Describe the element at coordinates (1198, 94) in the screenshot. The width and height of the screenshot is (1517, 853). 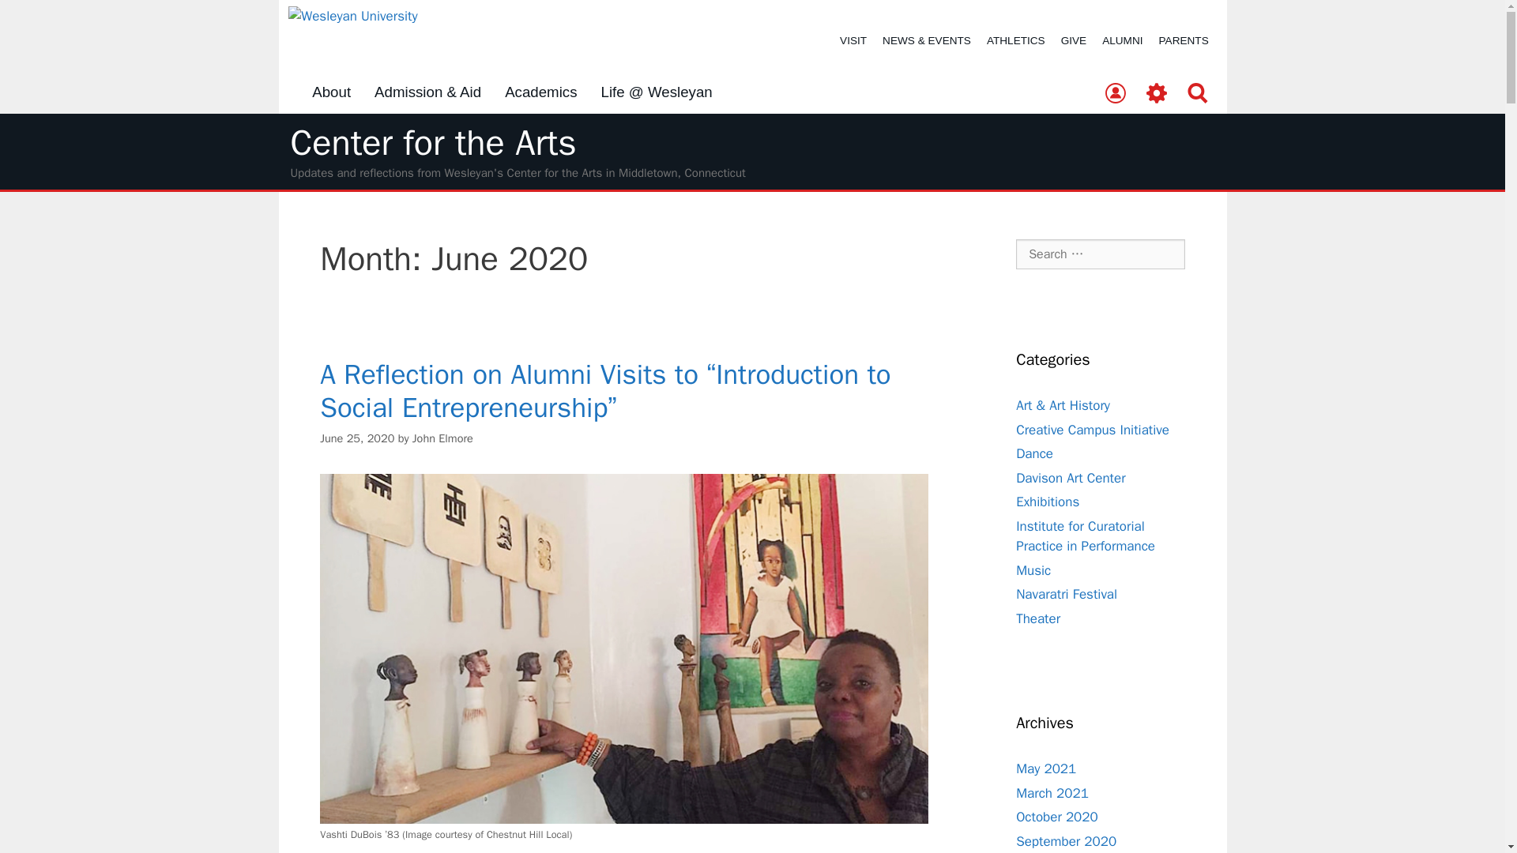
I see `Search` at that location.